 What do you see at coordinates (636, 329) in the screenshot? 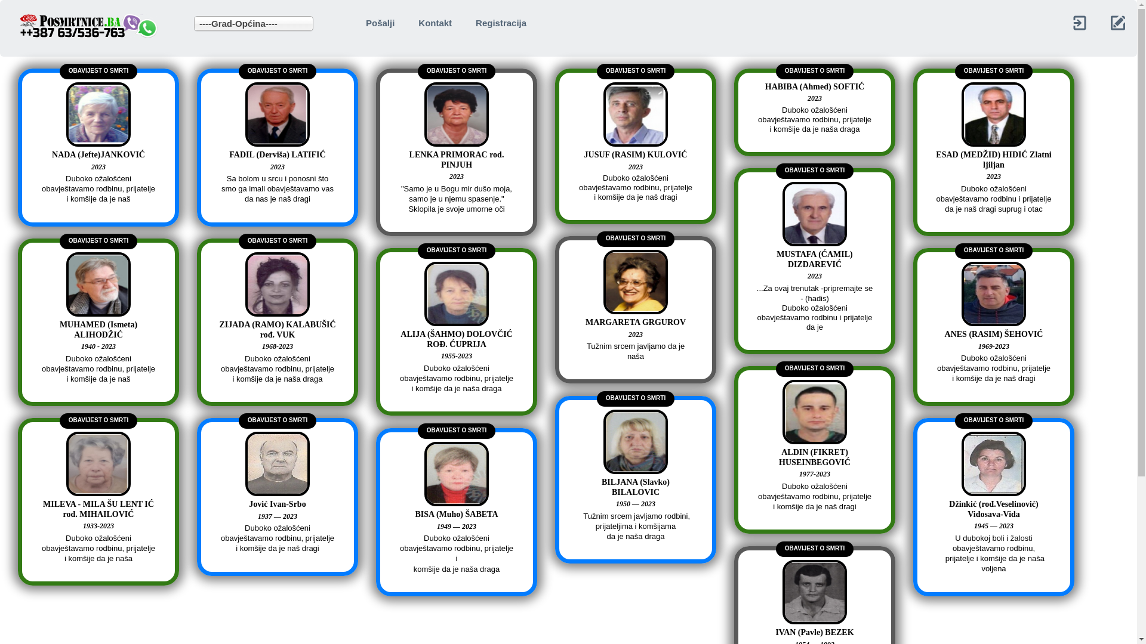
I see `MARGARETA GRGUROV` at bounding box center [636, 329].